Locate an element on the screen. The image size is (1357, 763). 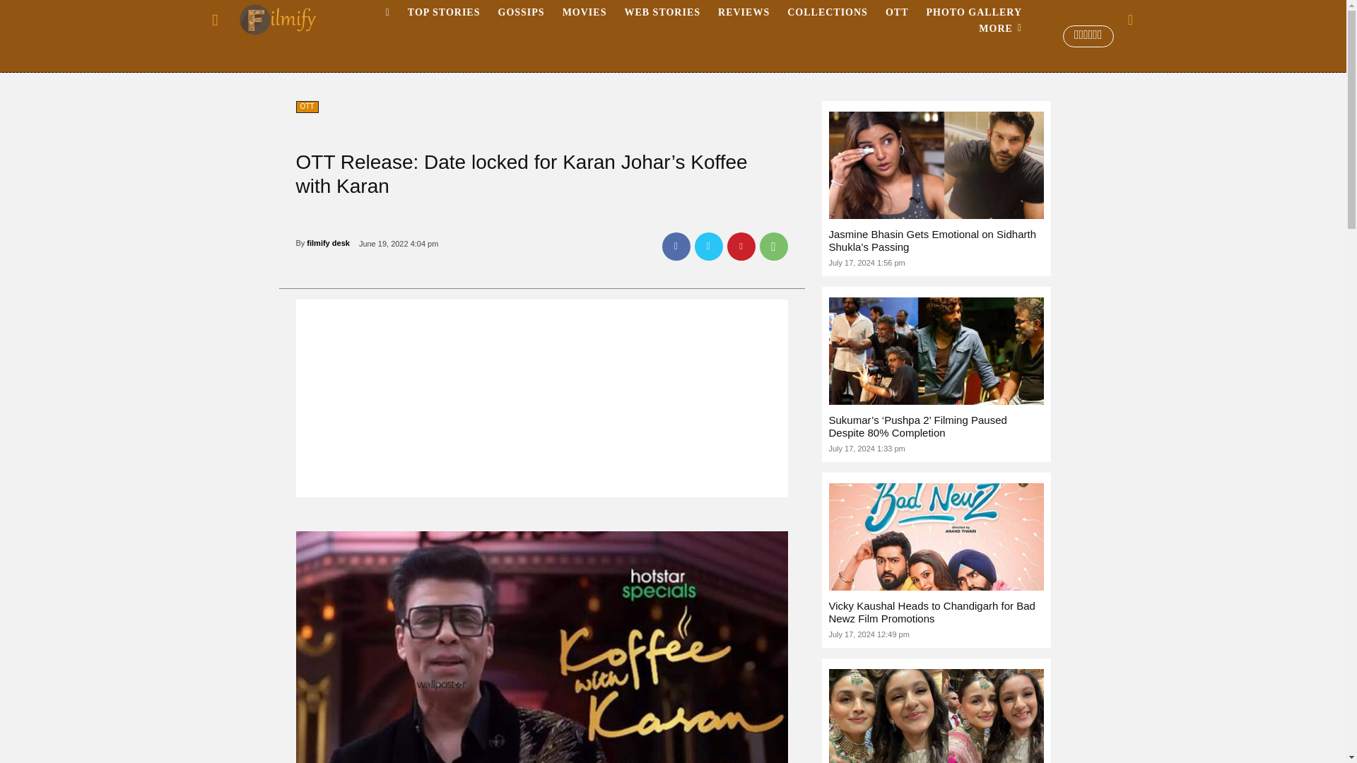
REVIEWS is located at coordinates (744, 13).